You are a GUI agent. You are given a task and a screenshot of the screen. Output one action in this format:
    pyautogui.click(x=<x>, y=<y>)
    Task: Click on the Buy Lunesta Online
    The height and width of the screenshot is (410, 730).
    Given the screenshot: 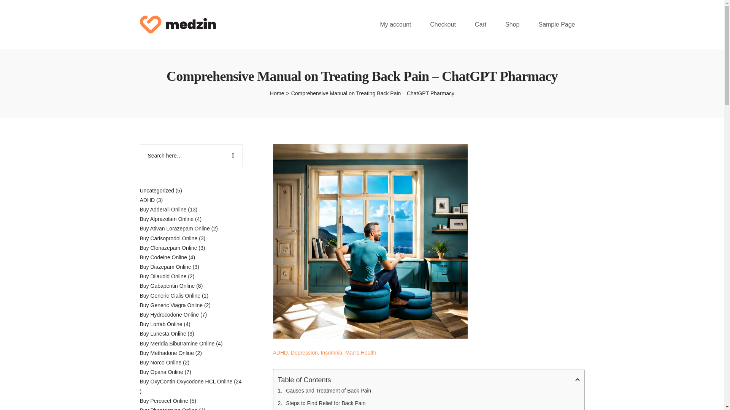 What is the action you would take?
    pyautogui.click(x=163, y=333)
    